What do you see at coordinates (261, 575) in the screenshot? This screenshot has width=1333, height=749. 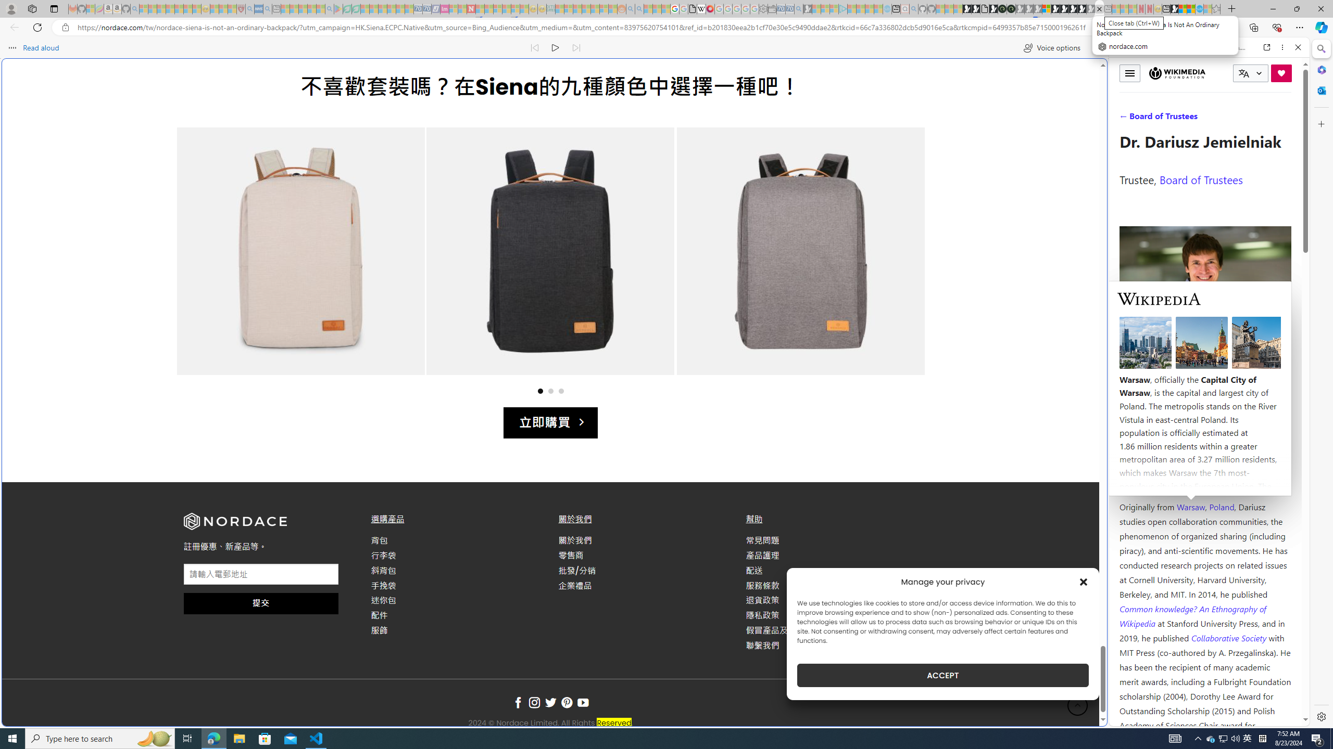 I see `AutomationID: field_4_1` at bounding box center [261, 575].